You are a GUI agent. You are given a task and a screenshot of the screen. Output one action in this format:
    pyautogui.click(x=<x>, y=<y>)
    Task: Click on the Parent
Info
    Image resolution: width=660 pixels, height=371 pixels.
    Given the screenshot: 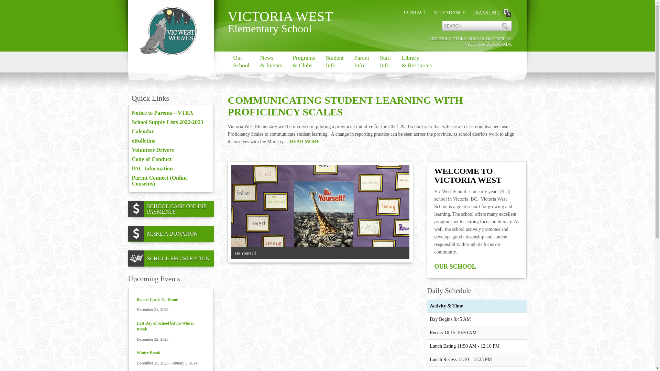 What is the action you would take?
    pyautogui.click(x=362, y=62)
    